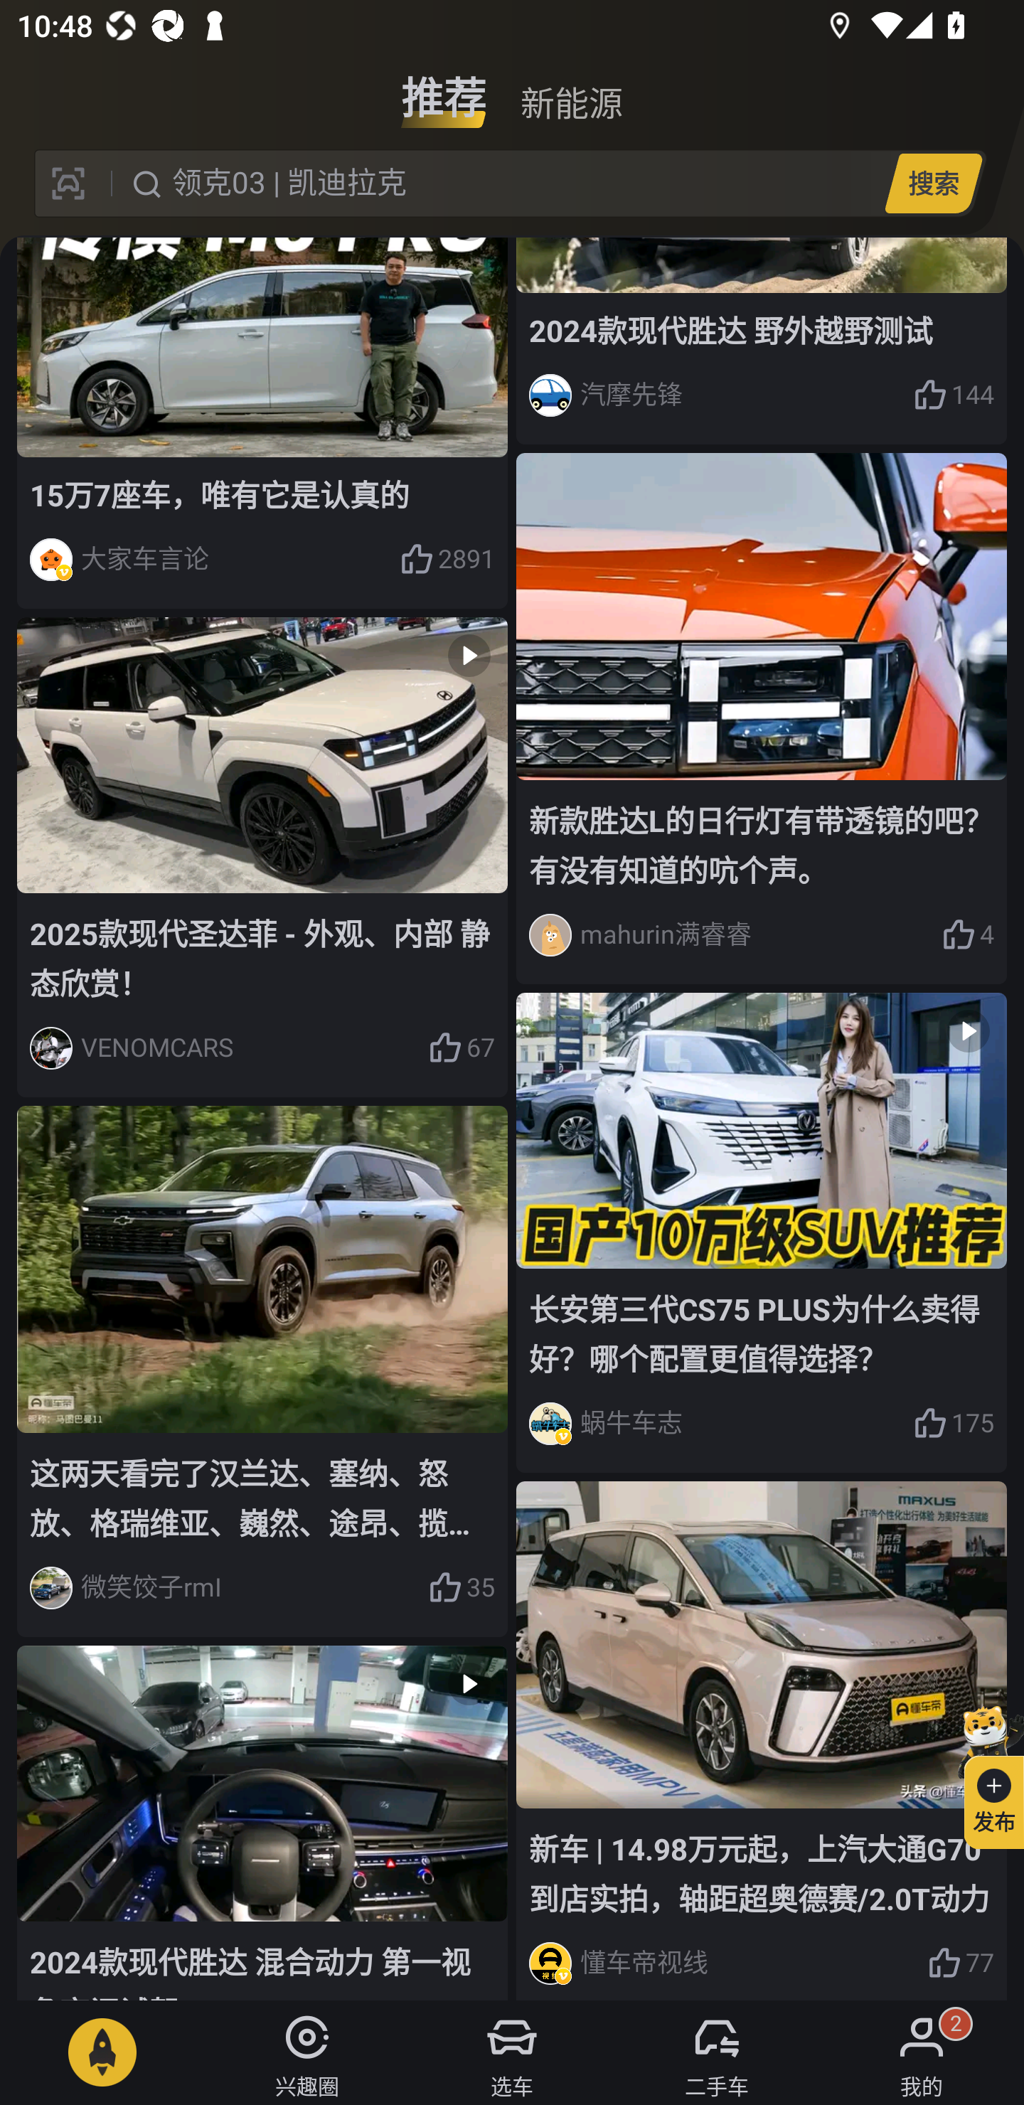 The height and width of the screenshot is (2105, 1024). I want to click on 2891, so click(447, 559).